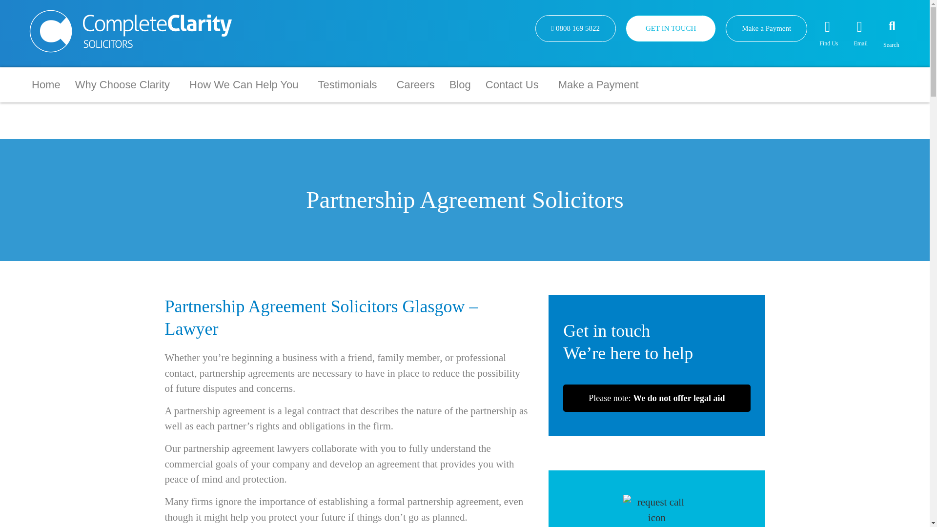 The image size is (937, 527). Describe the element at coordinates (246, 84) in the screenshot. I see `How We Can Help You` at that location.